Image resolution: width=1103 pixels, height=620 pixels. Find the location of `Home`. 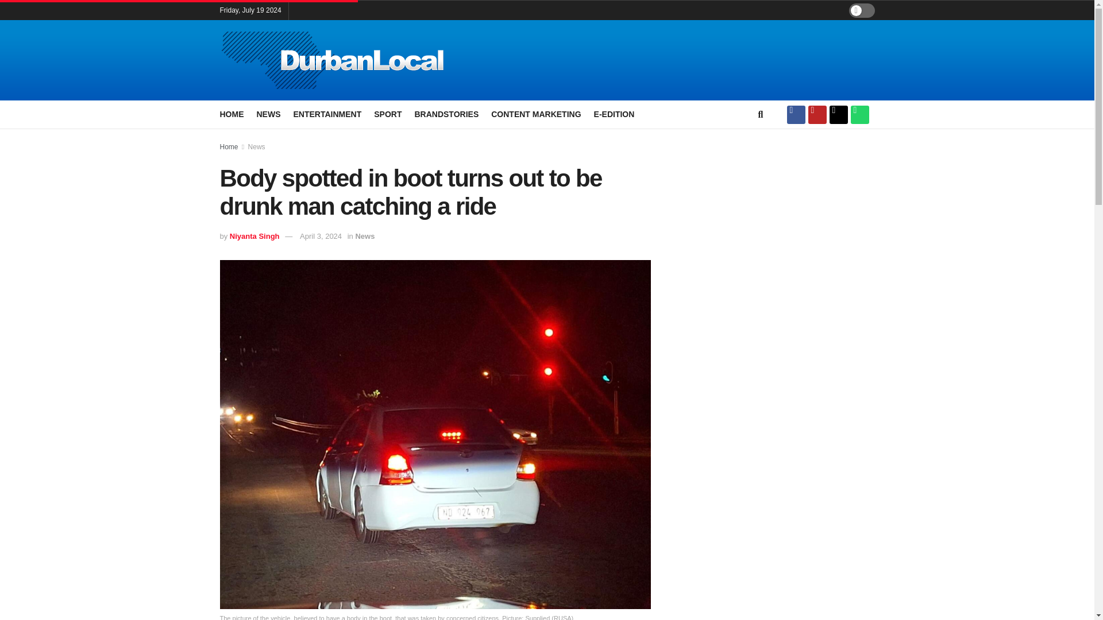

Home is located at coordinates (229, 147).